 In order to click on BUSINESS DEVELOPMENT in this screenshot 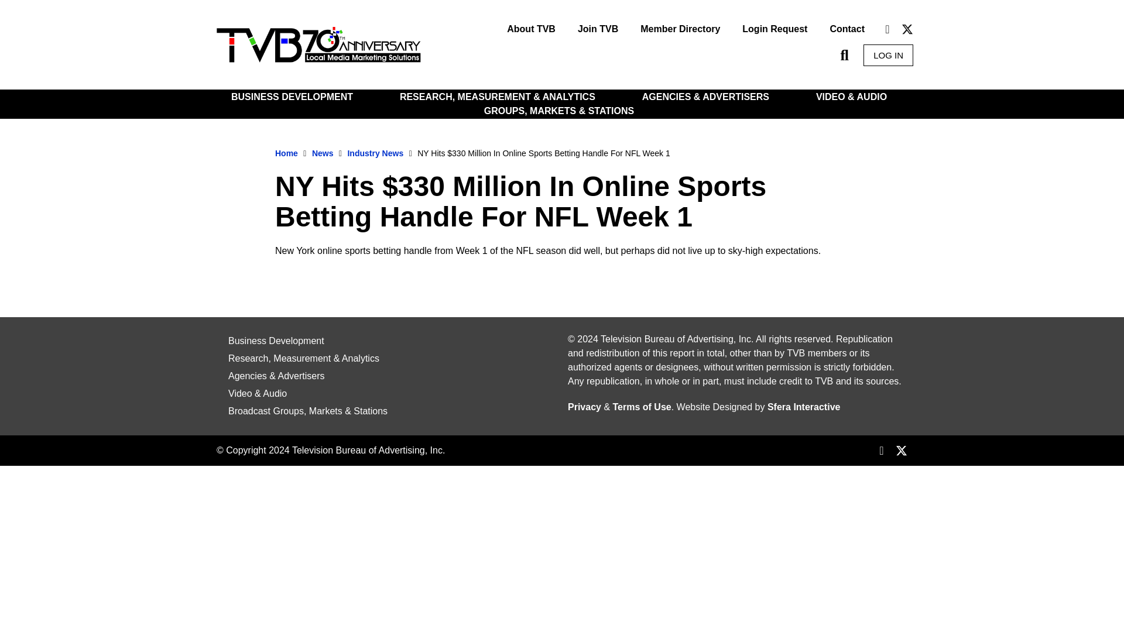, I will do `click(295, 97)`.